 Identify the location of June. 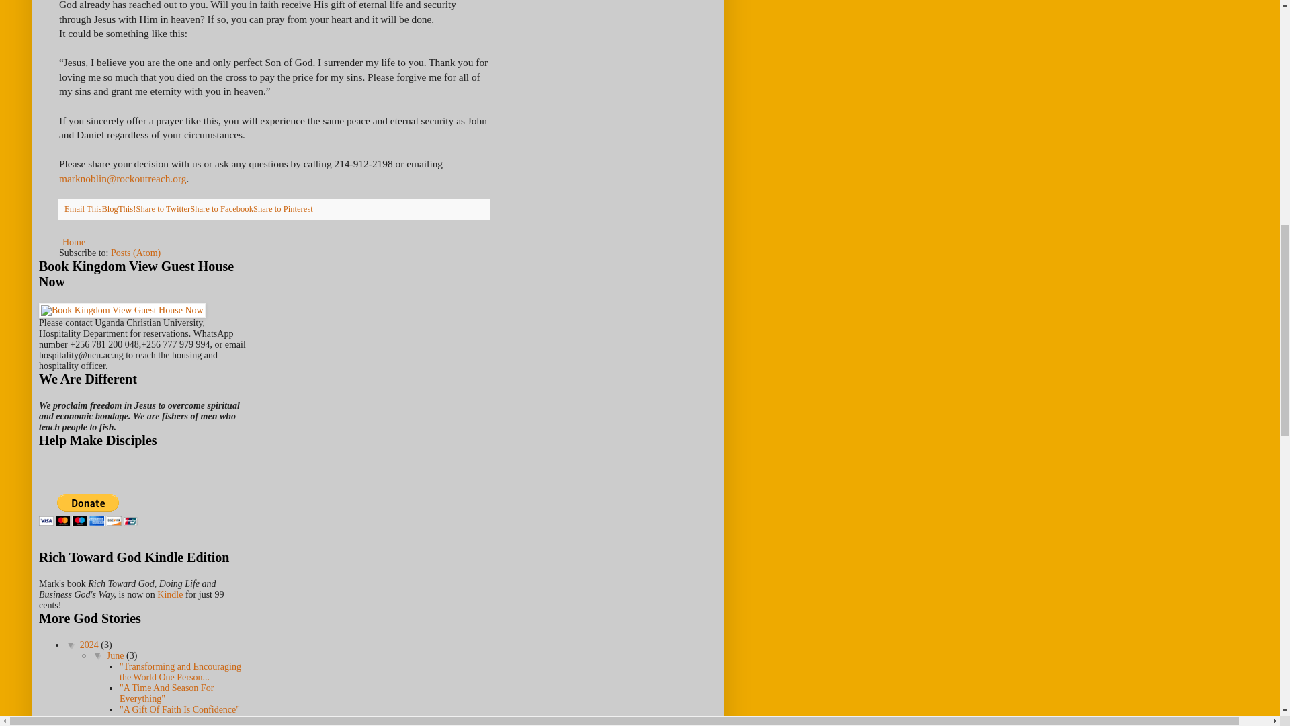
(117, 655).